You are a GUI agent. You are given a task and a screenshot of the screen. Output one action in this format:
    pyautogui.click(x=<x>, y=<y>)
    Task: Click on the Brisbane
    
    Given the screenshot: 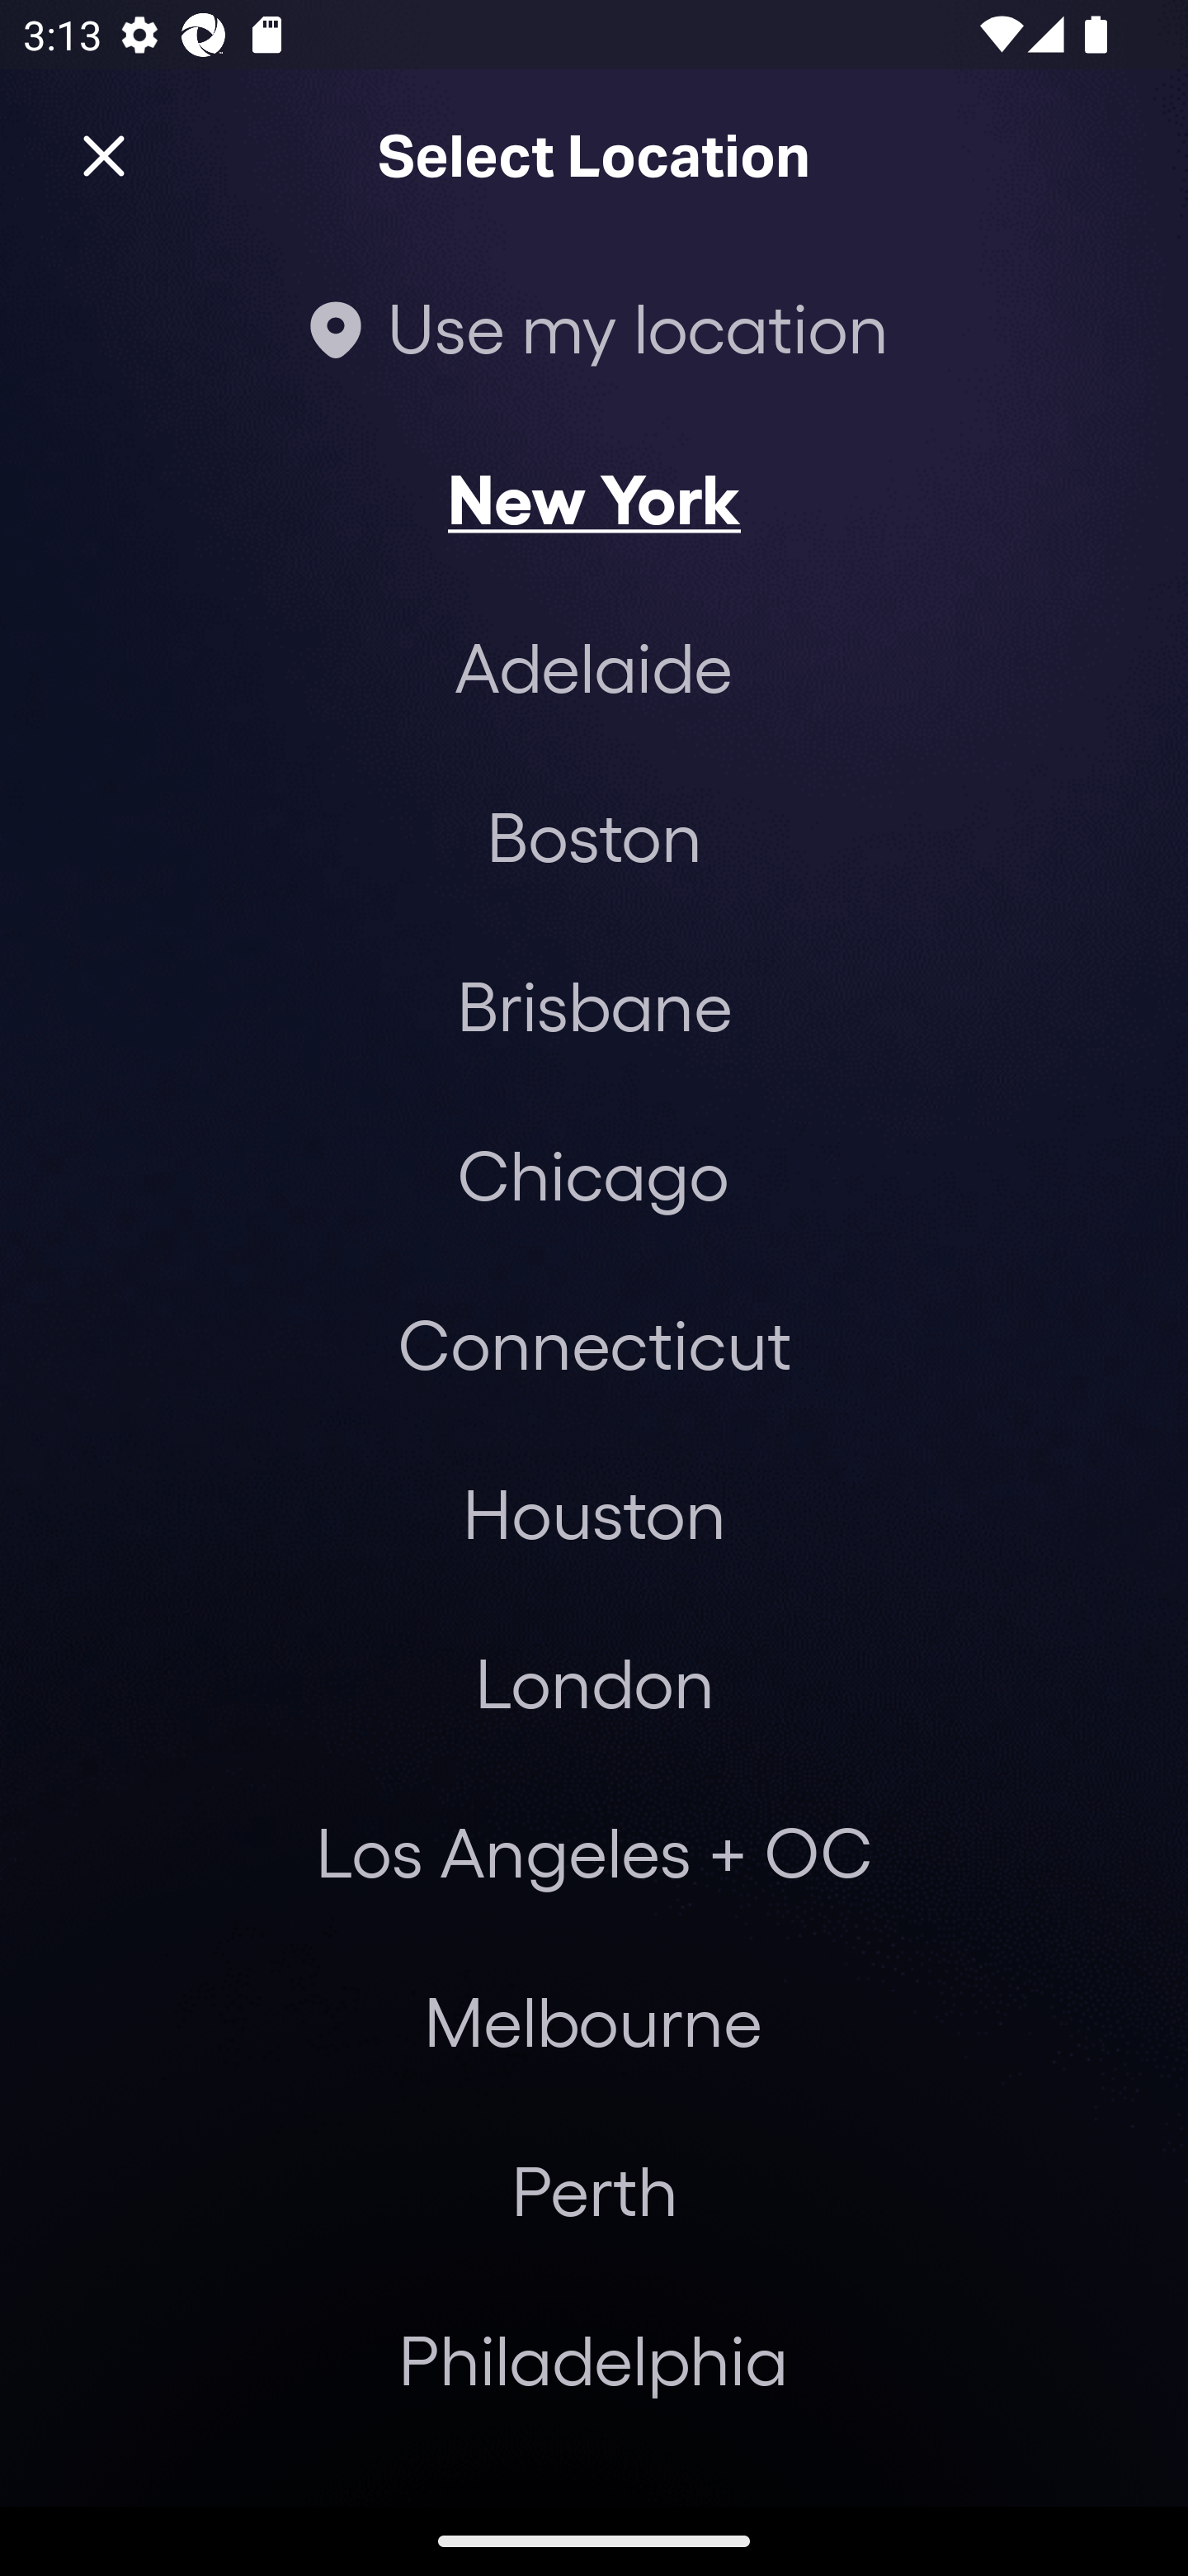 What is the action you would take?
    pyautogui.click(x=594, y=1004)
    